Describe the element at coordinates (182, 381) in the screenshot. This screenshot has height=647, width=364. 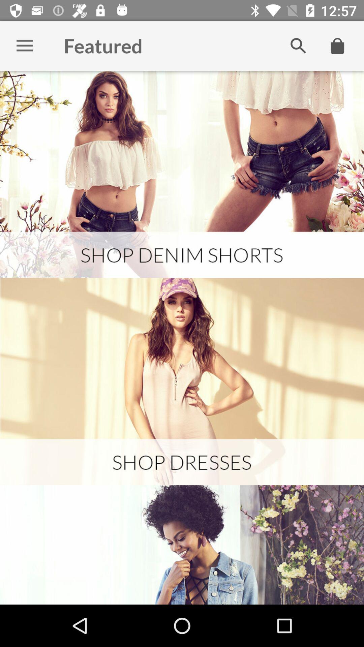
I see `advertisement page` at that location.